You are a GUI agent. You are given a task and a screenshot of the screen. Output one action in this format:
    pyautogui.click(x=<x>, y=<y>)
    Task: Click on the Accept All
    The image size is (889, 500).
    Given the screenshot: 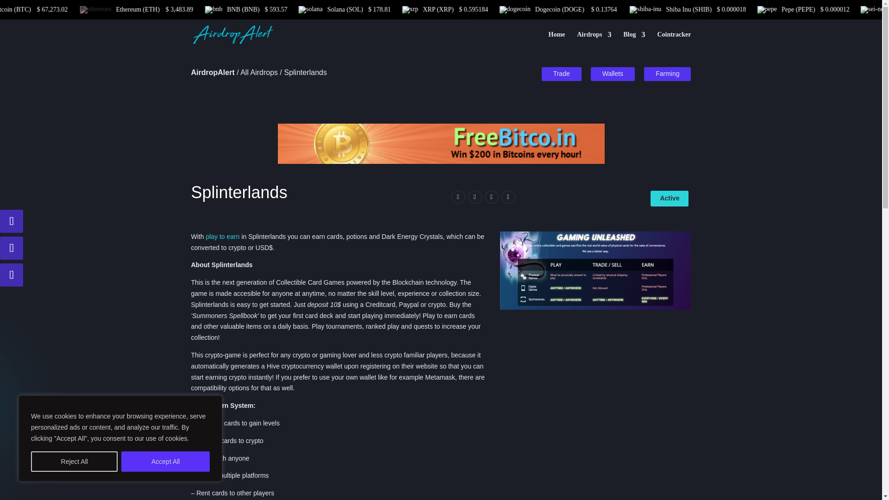 What is the action you would take?
    pyautogui.click(x=165, y=462)
    